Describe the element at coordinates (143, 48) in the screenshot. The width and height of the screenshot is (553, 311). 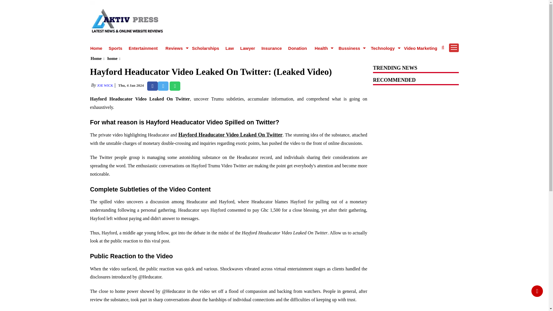
I see `Entertainment` at that location.